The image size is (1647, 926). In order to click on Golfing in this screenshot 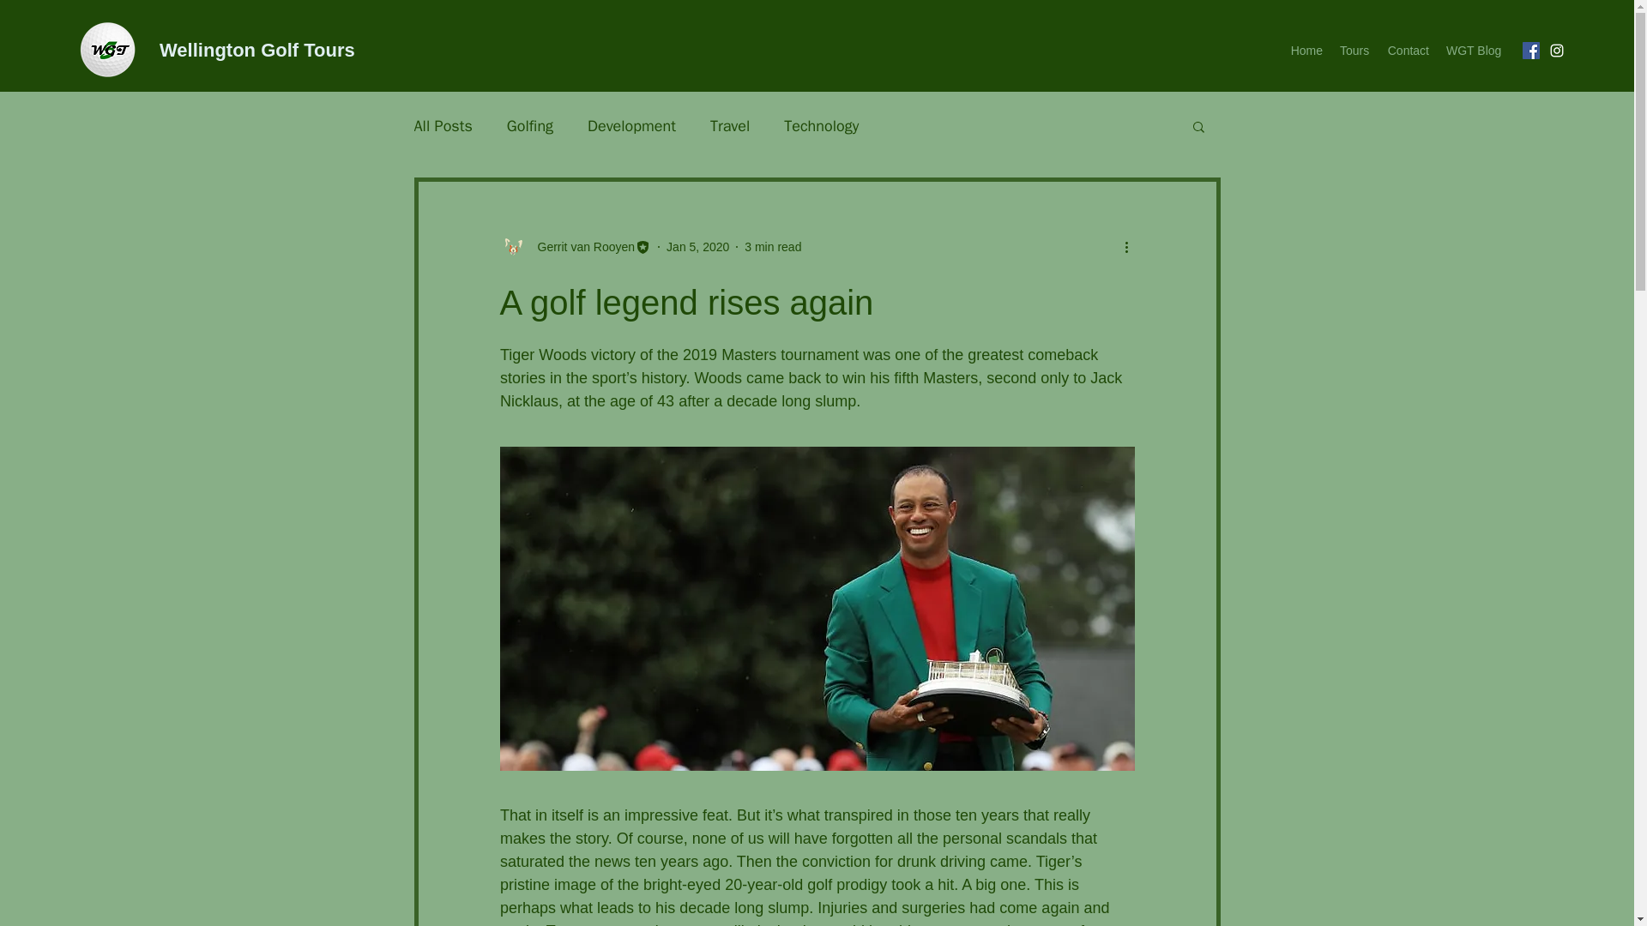, I will do `click(530, 125)`.